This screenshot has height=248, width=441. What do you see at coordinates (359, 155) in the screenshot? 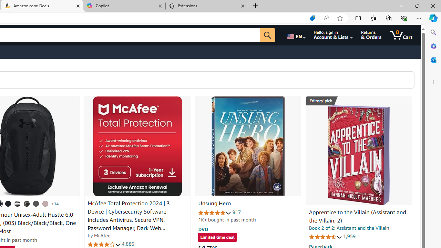
I see `Apprentice to the Villain (Assistant and the Villain, 2)` at bounding box center [359, 155].